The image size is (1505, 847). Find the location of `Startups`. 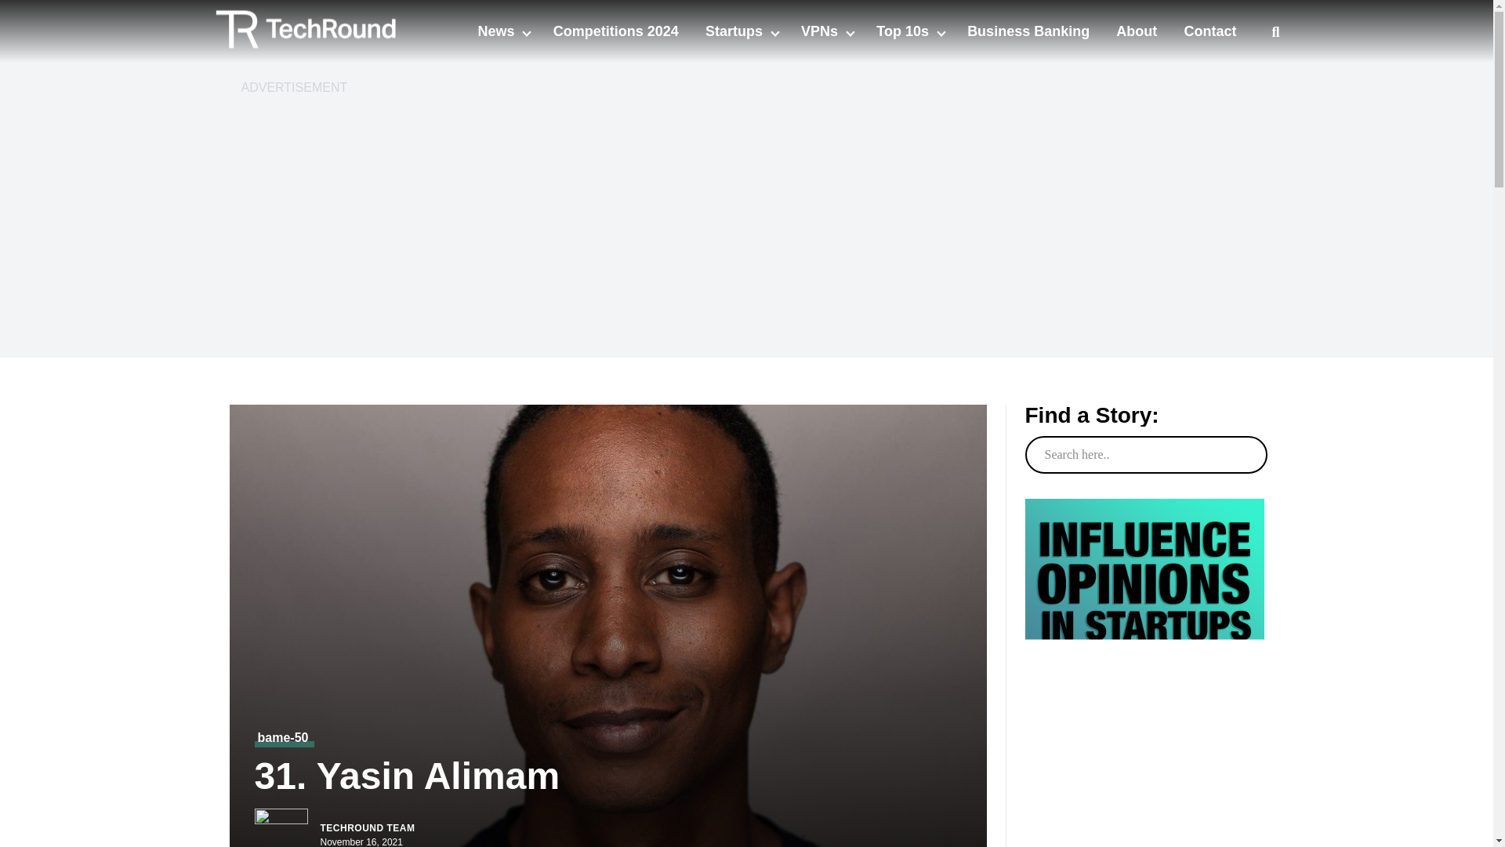

Startups is located at coordinates (735, 31).